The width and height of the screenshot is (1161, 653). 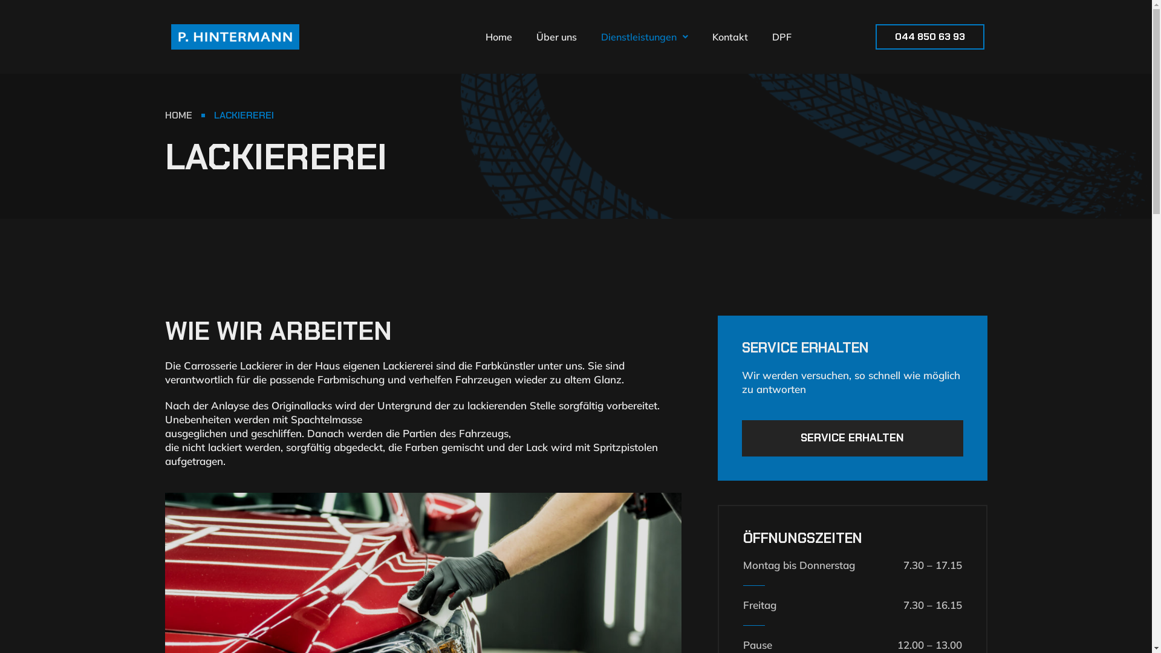 I want to click on DPF, so click(x=782, y=37).